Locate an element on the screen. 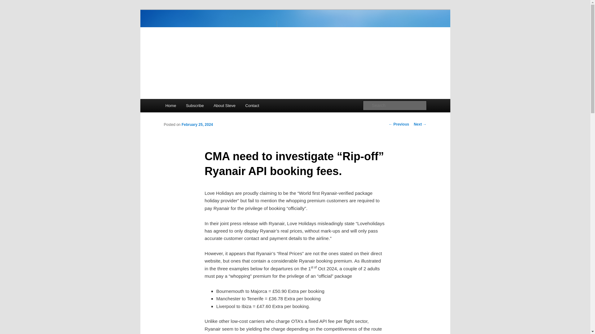  Skip to primary content is located at coordinates (193, 106).